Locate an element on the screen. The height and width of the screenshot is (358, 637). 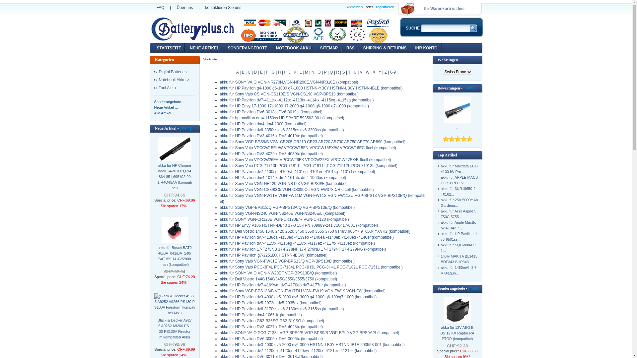
G is located at coordinates (273, 72).